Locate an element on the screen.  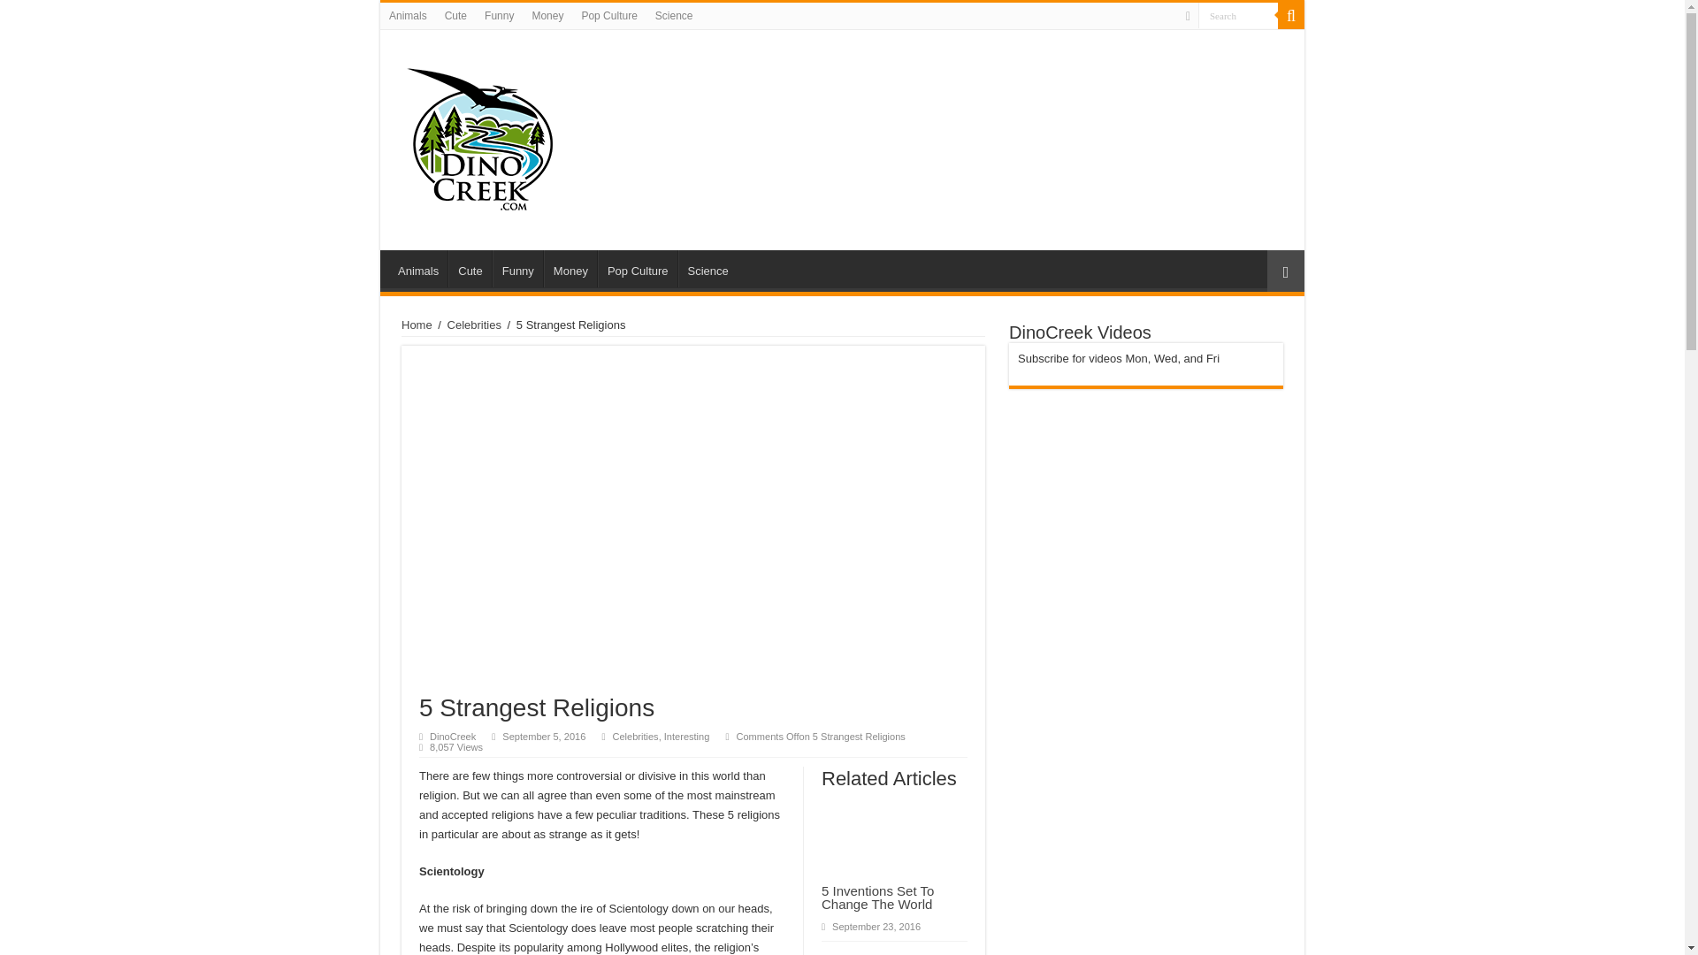
Animals is located at coordinates (409, 16).